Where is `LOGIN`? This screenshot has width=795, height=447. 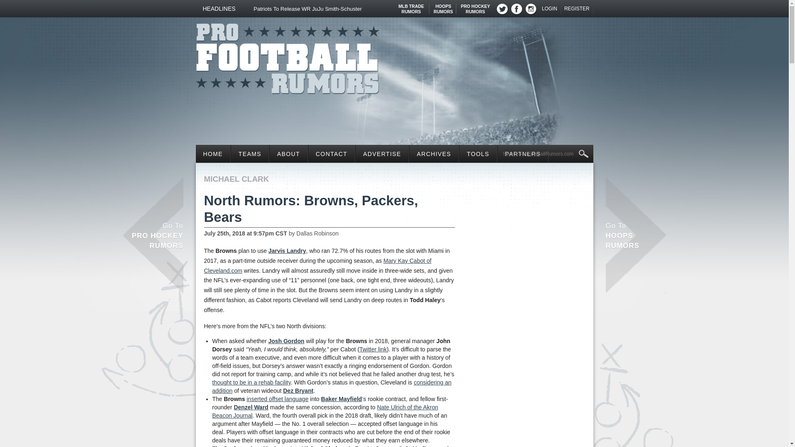
LOGIN is located at coordinates (443, 6).